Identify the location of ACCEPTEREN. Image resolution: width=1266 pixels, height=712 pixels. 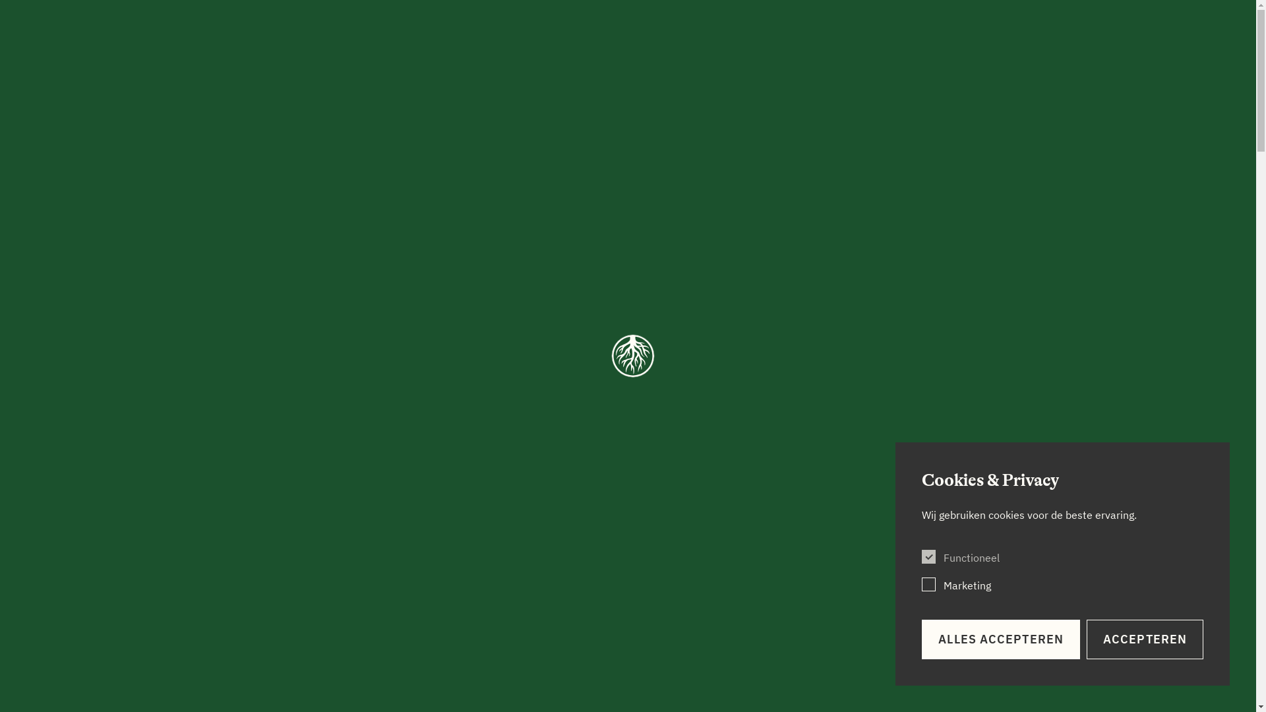
(1145, 639).